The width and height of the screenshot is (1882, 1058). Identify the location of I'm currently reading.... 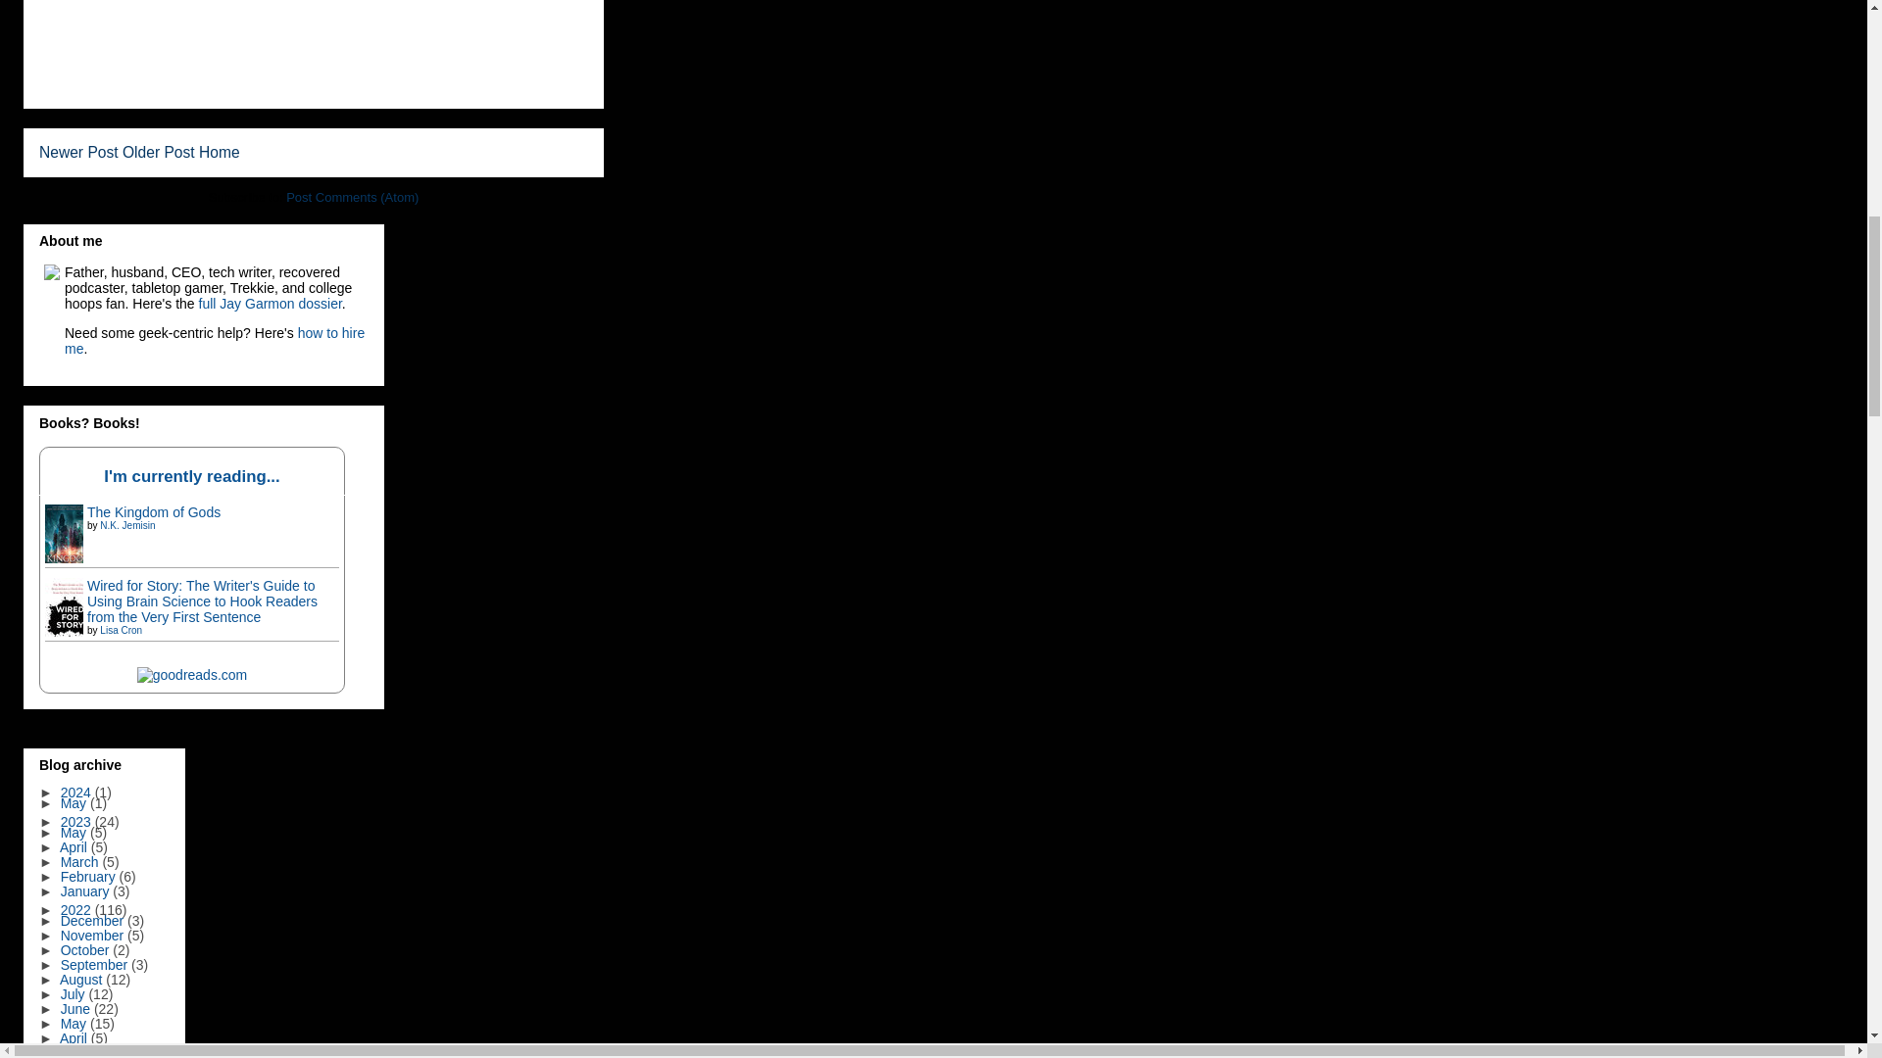
(190, 476).